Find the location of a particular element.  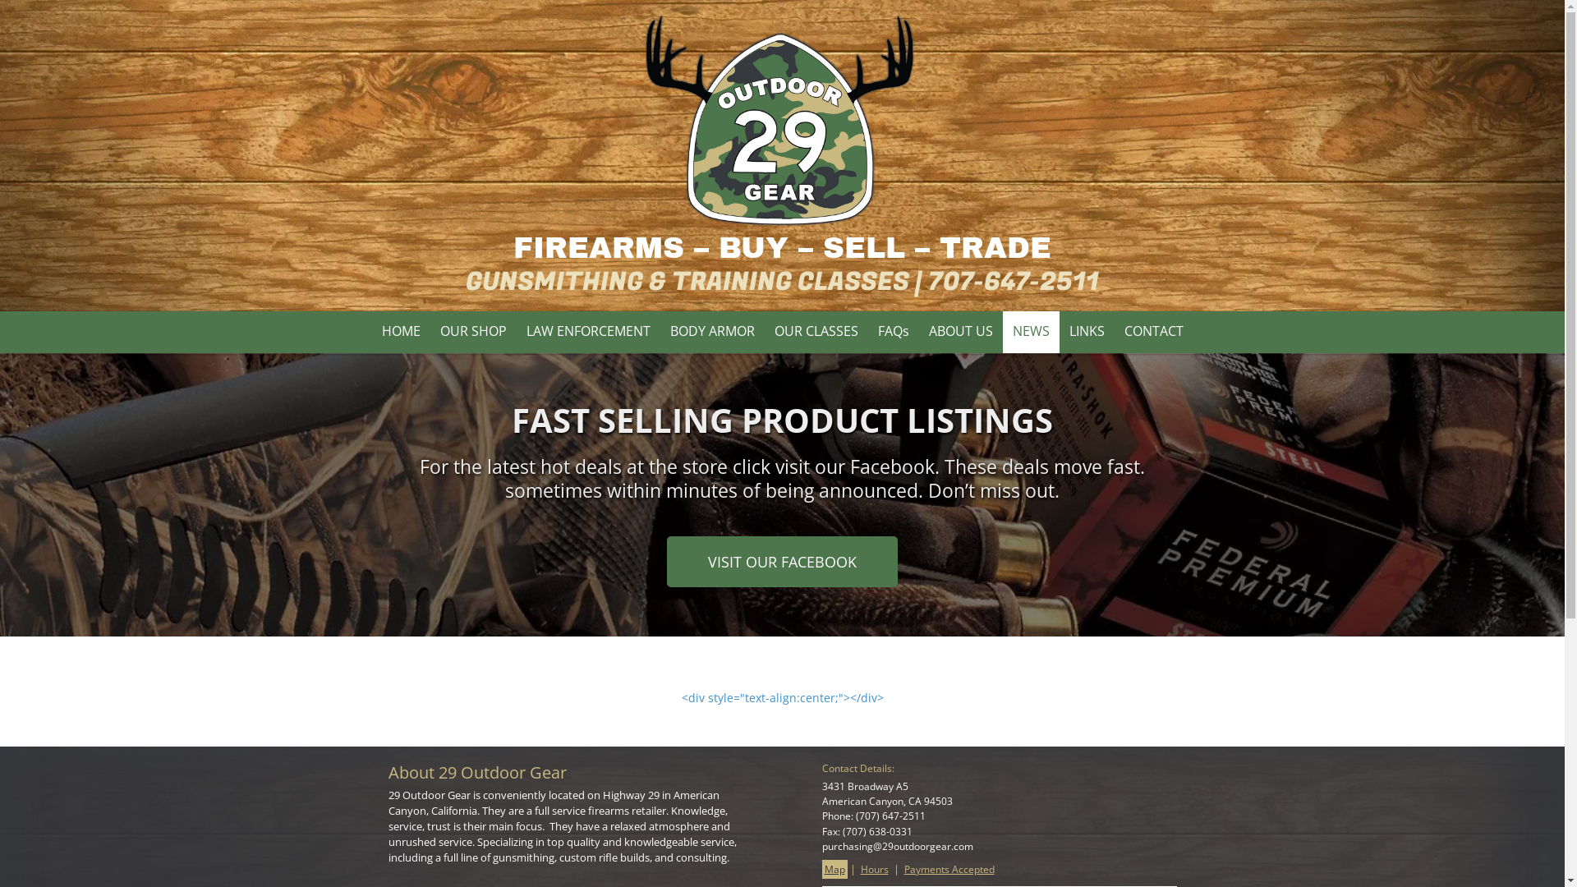

LAW ENFORCEMENT is located at coordinates (588, 332).